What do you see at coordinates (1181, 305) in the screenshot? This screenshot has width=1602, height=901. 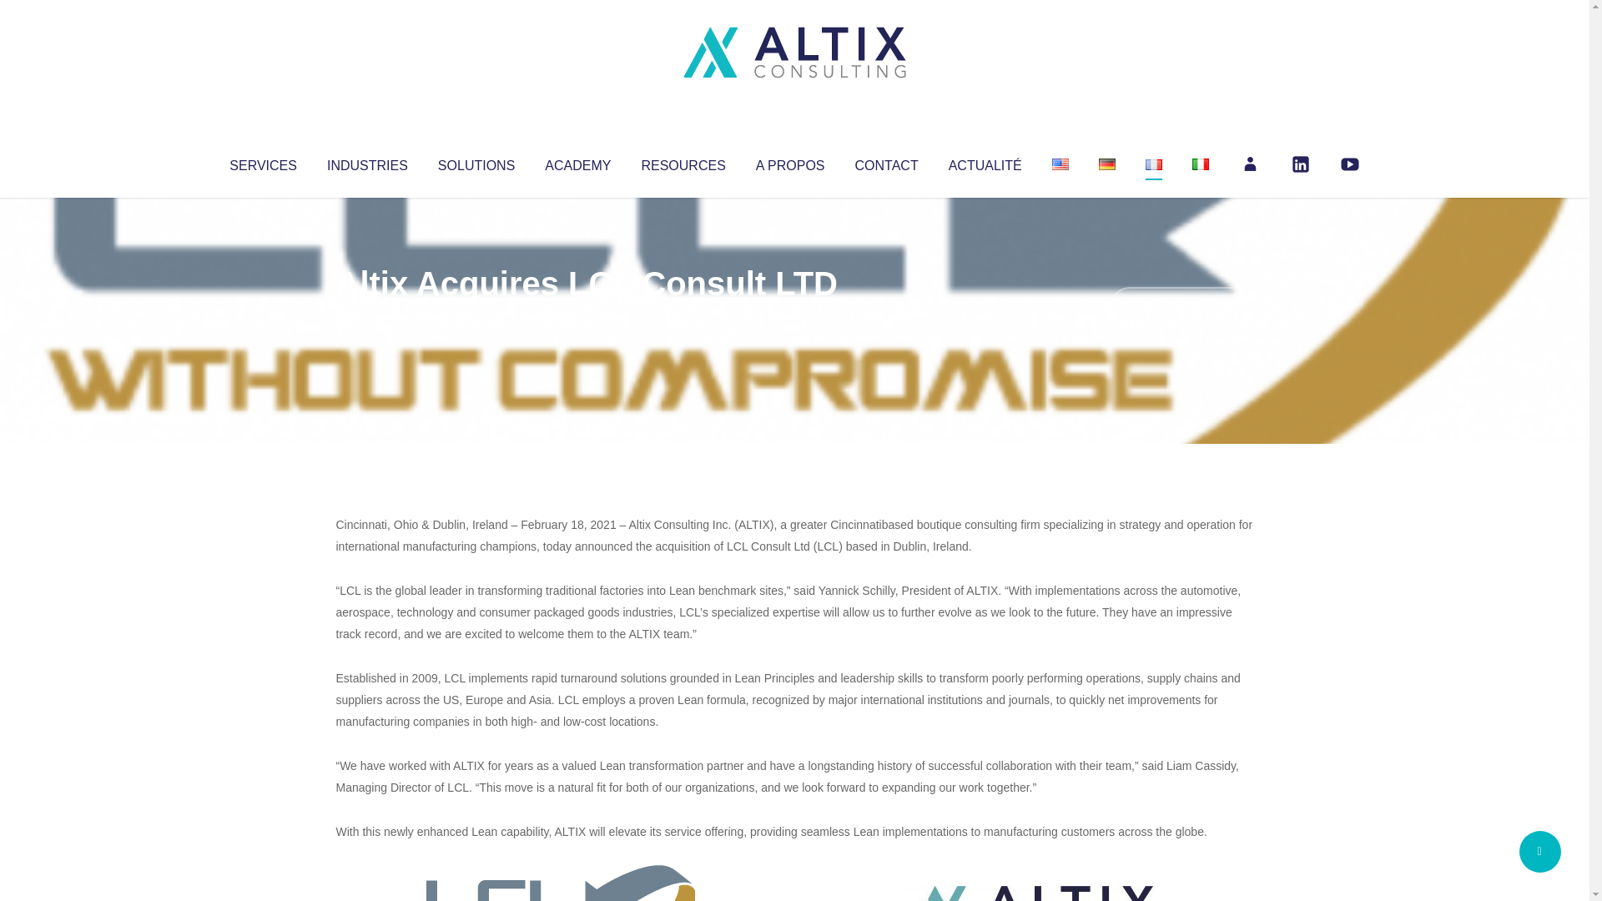 I see `No Comments` at bounding box center [1181, 305].